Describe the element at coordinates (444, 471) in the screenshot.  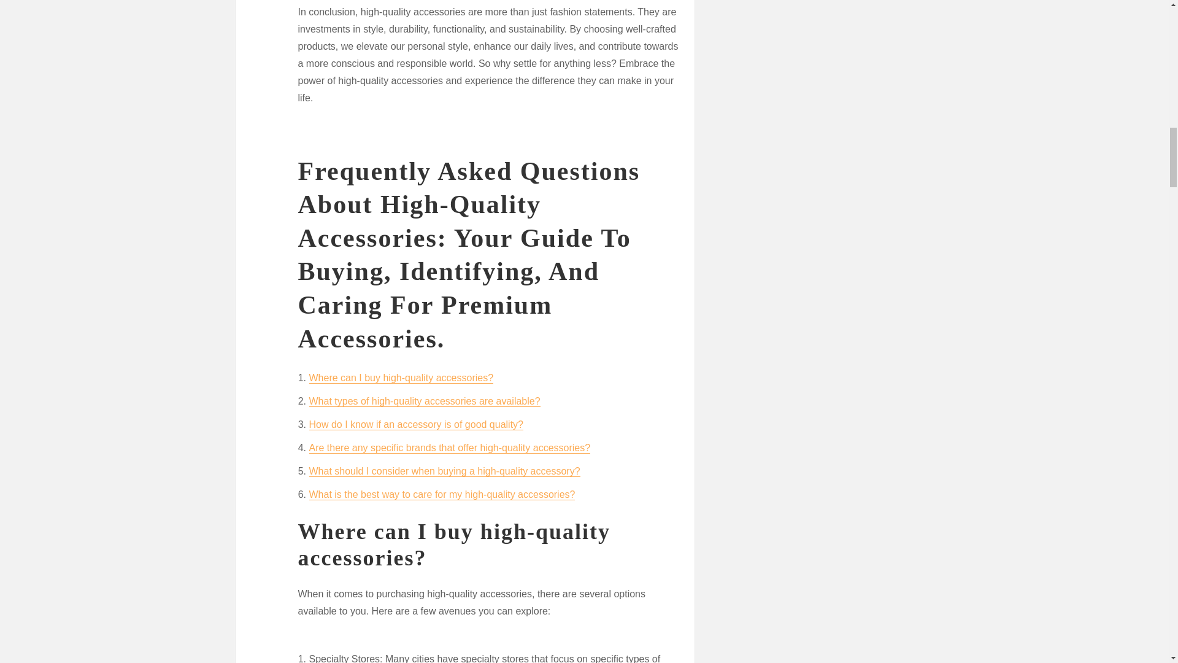
I see `What should I consider when buying a high-quality accessory?` at that location.